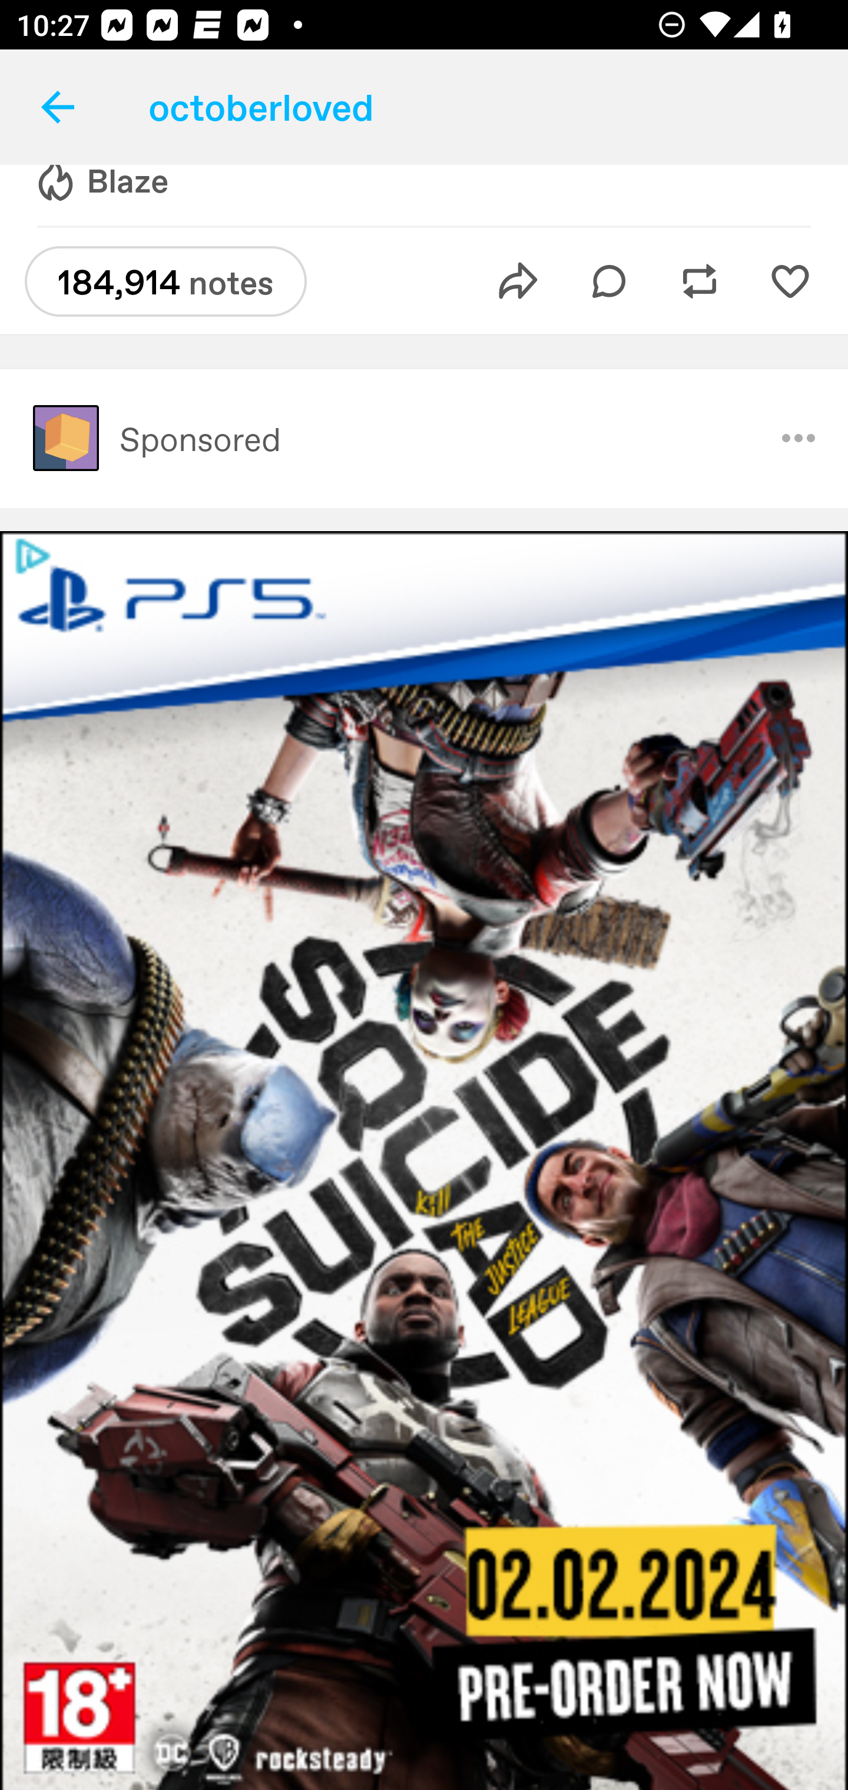  Describe the element at coordinates (700, 281) in the screenshot. I see `Reblog` at that location.